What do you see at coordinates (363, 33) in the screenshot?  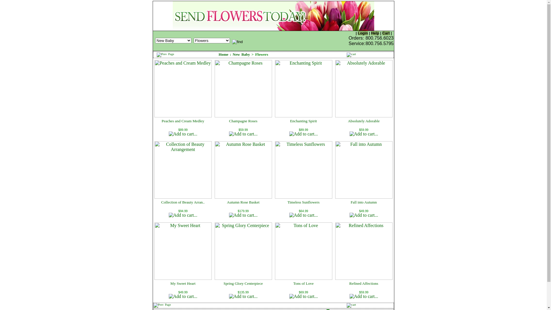 I see `Login` at bounding box center [363, 33].